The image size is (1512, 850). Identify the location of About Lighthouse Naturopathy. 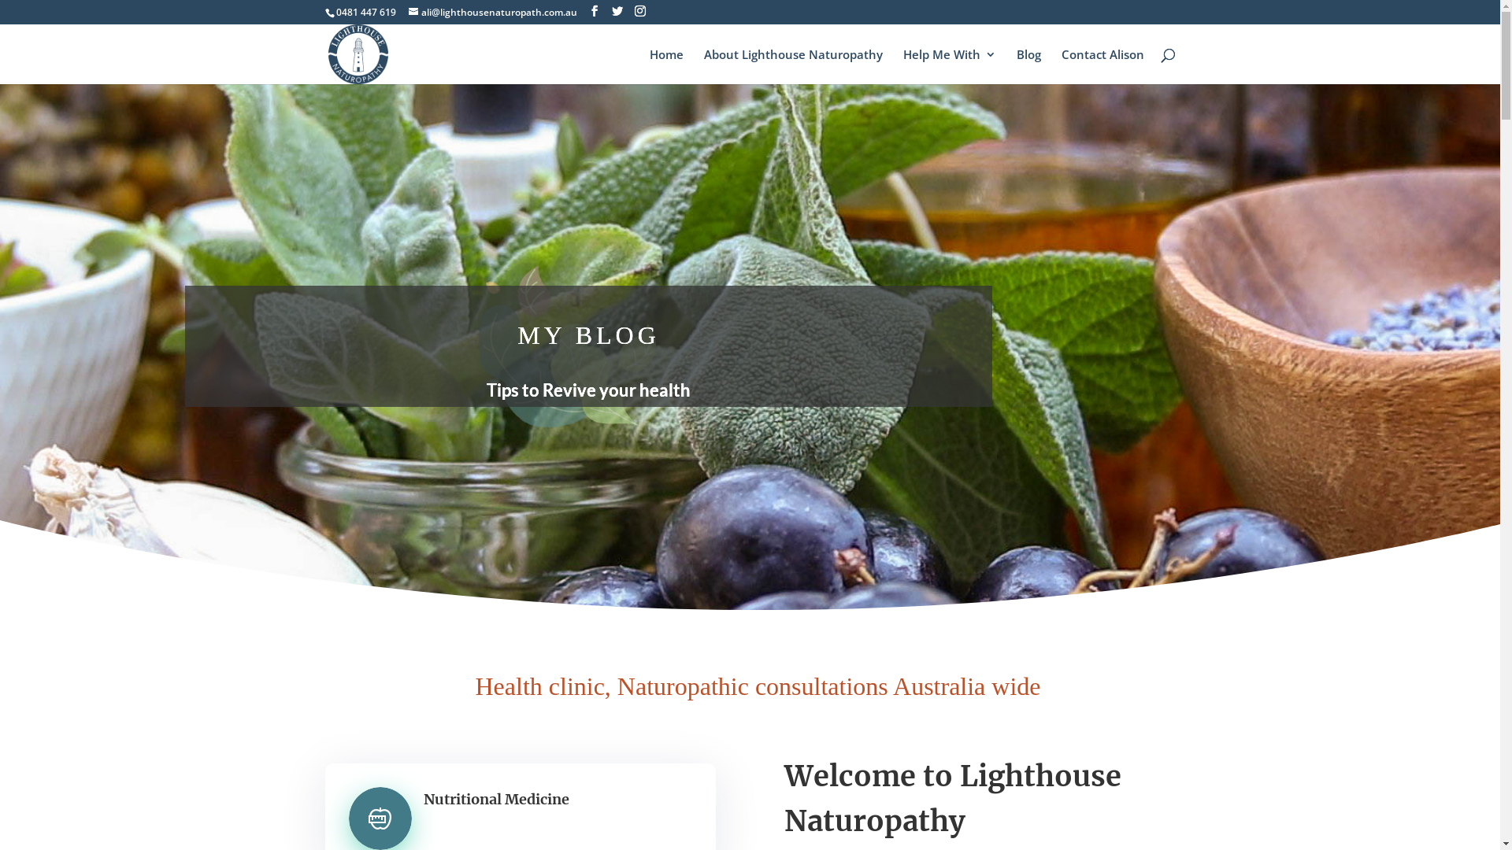
(794, 66).